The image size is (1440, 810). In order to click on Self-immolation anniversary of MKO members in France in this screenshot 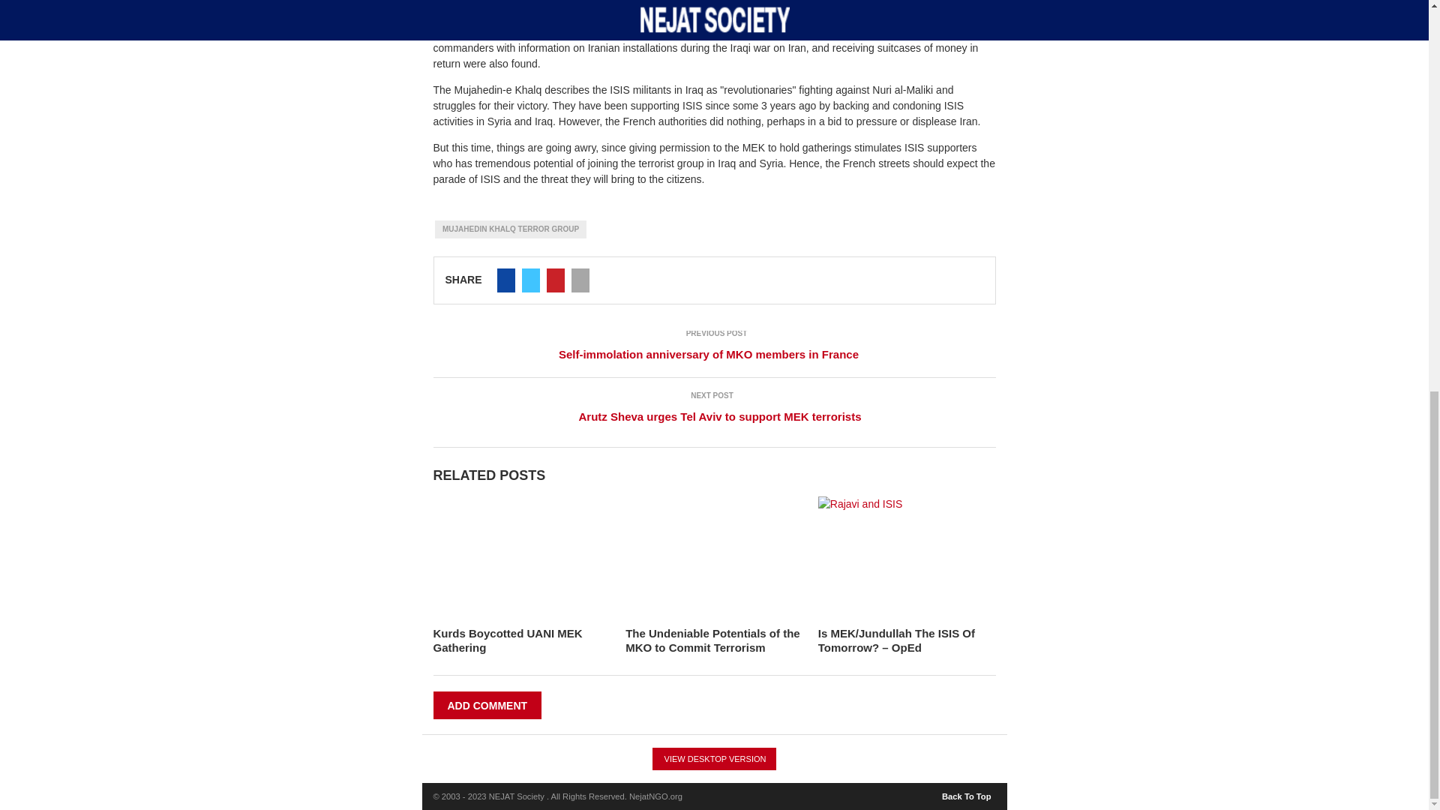, I will do `click(714, 354)`.